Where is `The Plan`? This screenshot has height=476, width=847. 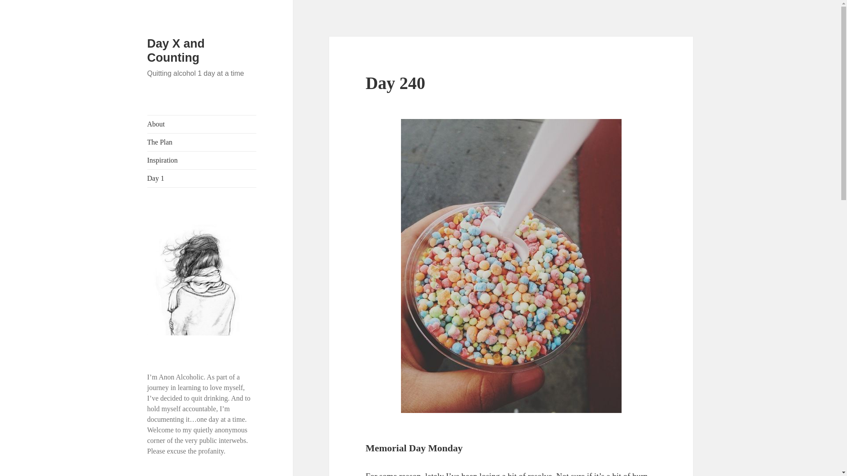
The Plan is located at coordinates (202, 142).